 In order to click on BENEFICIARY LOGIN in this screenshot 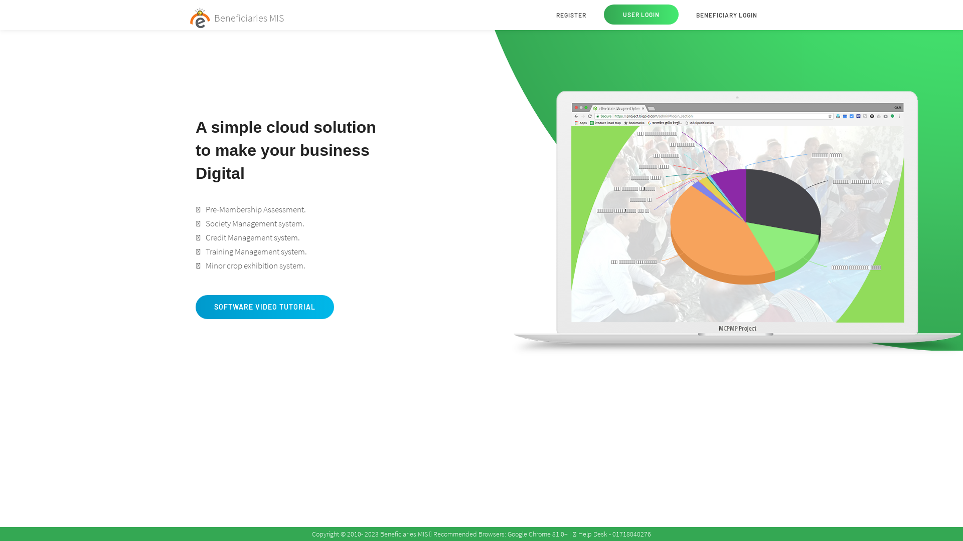, I will do `click(727, 15)`.